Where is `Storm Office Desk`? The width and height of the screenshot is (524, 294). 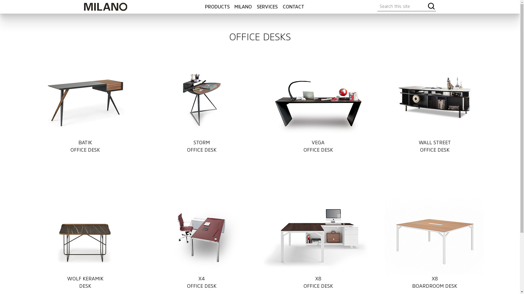
Storm Office Desk is located at coordinates (202, 101).